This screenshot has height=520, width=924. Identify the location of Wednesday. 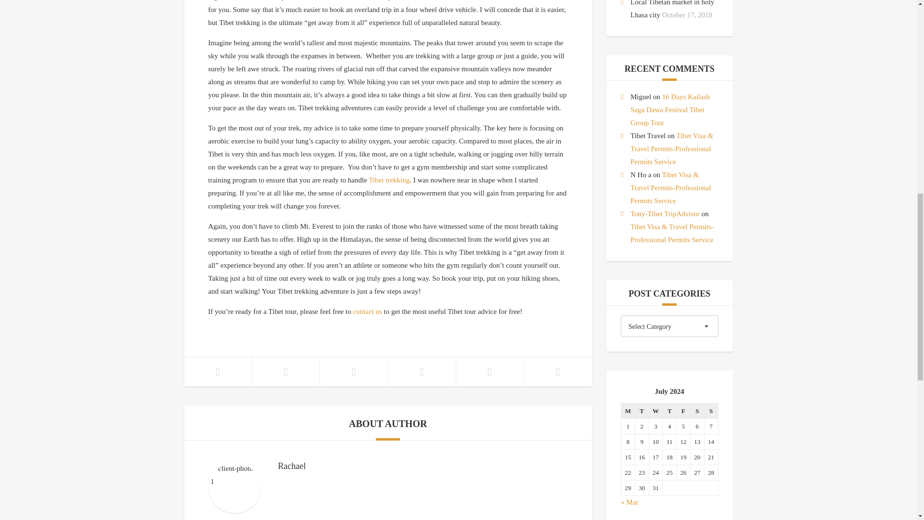
(655, 411).